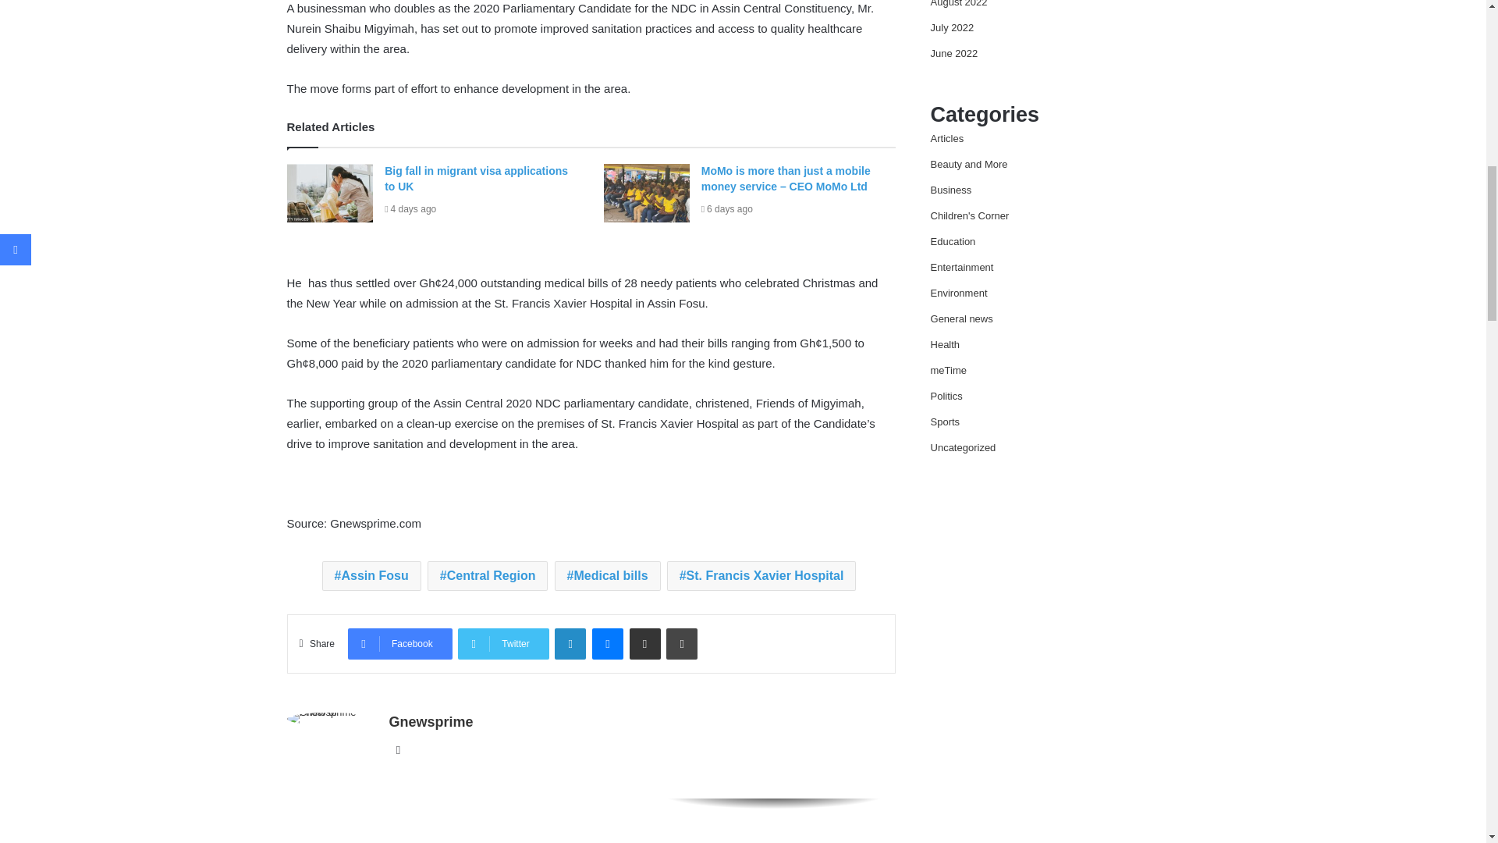 This screenshot has height=843, width=1498. What do you see at coordinates (607, 643) in the screenshot?
I see `Messenger` at bounding box center [607, 643].